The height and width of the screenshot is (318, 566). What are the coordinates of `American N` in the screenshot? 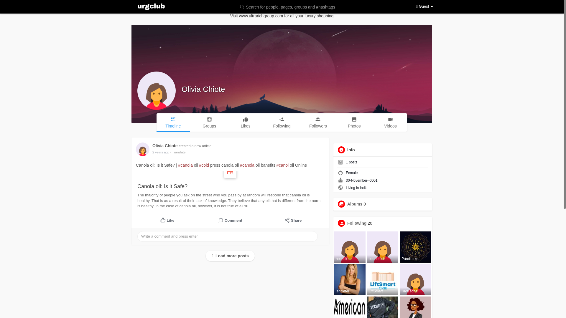 It's located at (350, 307).